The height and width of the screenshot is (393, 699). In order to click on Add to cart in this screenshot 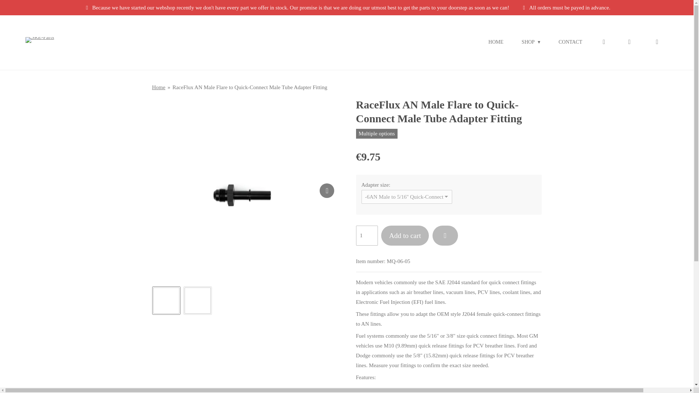, I will do `click(405, 235)`.